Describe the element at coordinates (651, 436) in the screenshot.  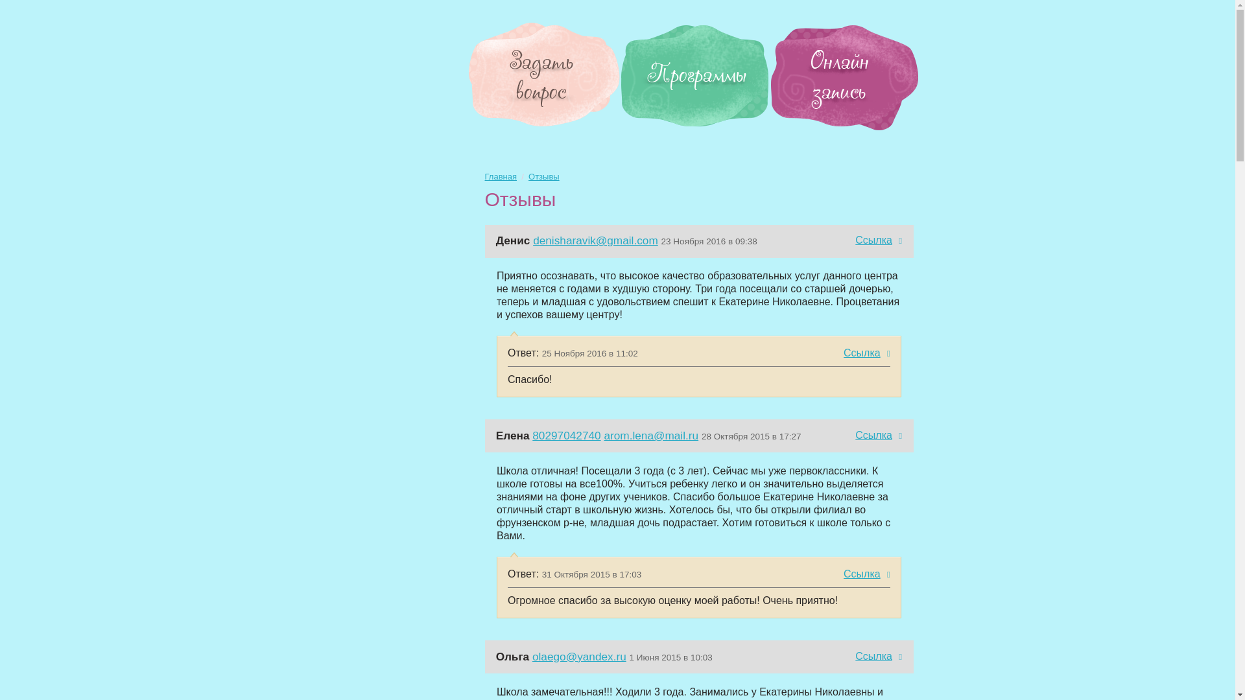
I see `arom.lena@mail.ru` at that location.